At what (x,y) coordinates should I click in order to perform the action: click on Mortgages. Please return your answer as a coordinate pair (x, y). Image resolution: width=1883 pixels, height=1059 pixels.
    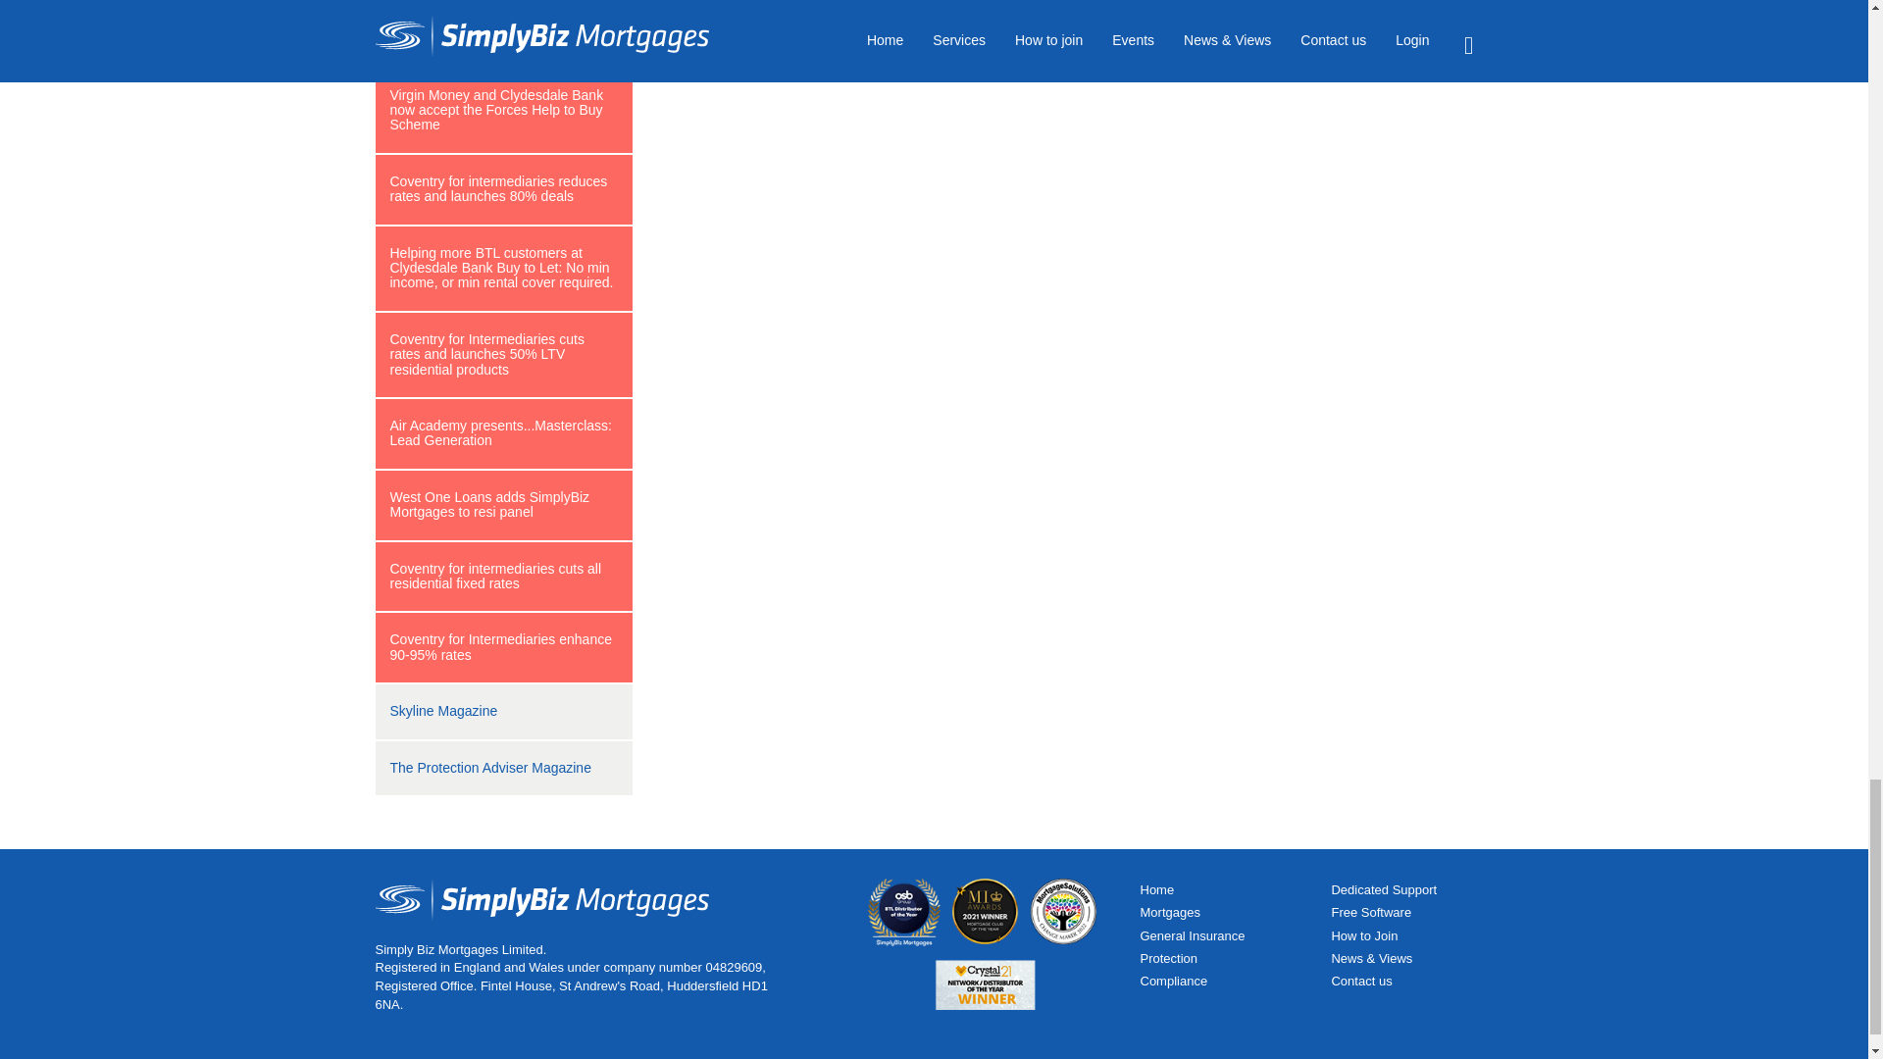
    Looking at the image, I should click on (1169, 912).